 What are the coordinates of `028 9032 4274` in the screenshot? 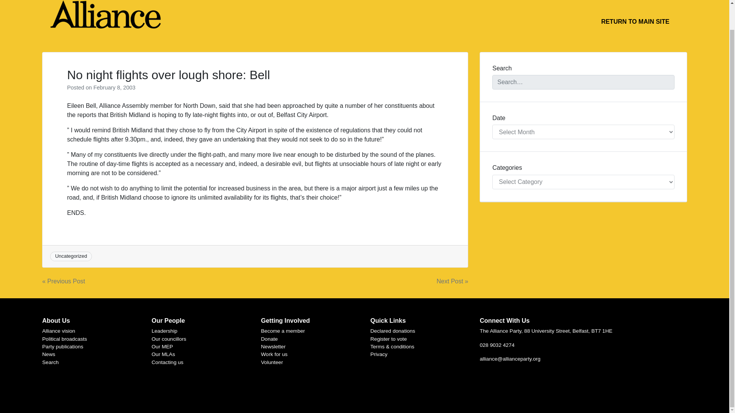 It's located at (497, 345).